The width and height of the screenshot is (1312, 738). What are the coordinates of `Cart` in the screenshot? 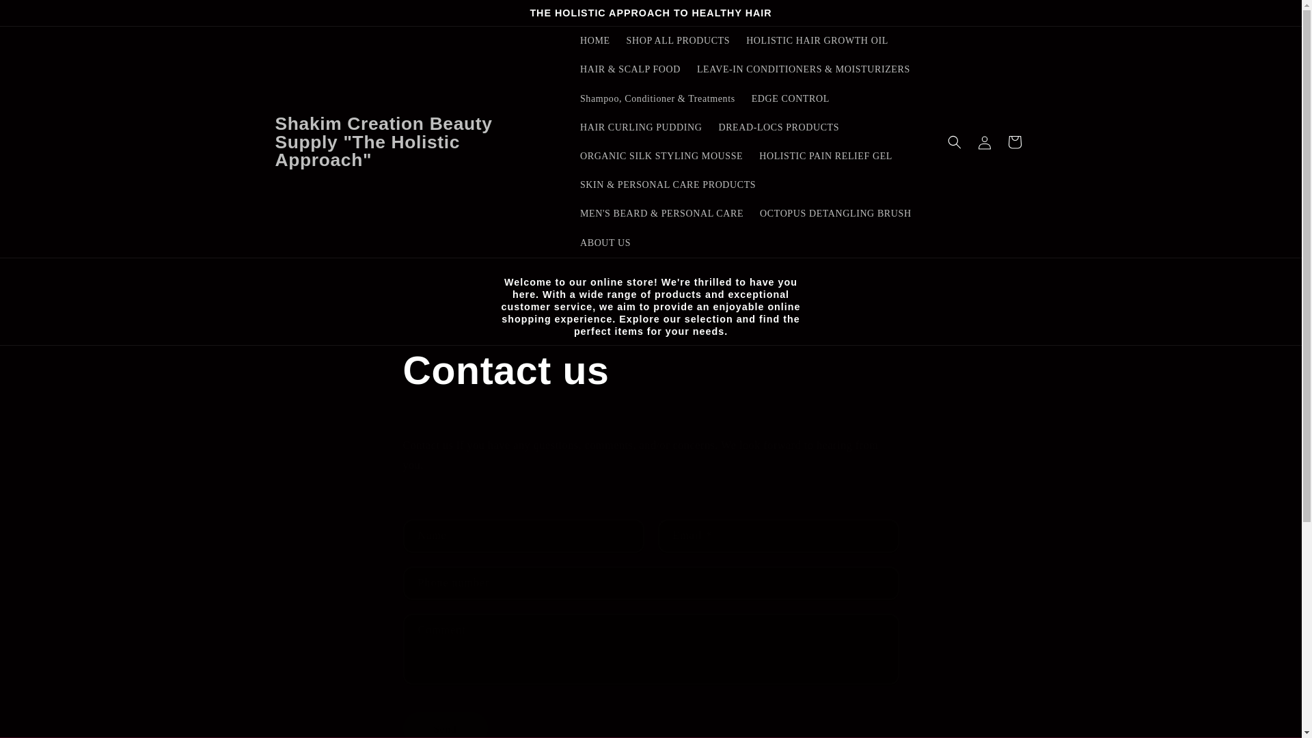 It's located at (1013, 142).